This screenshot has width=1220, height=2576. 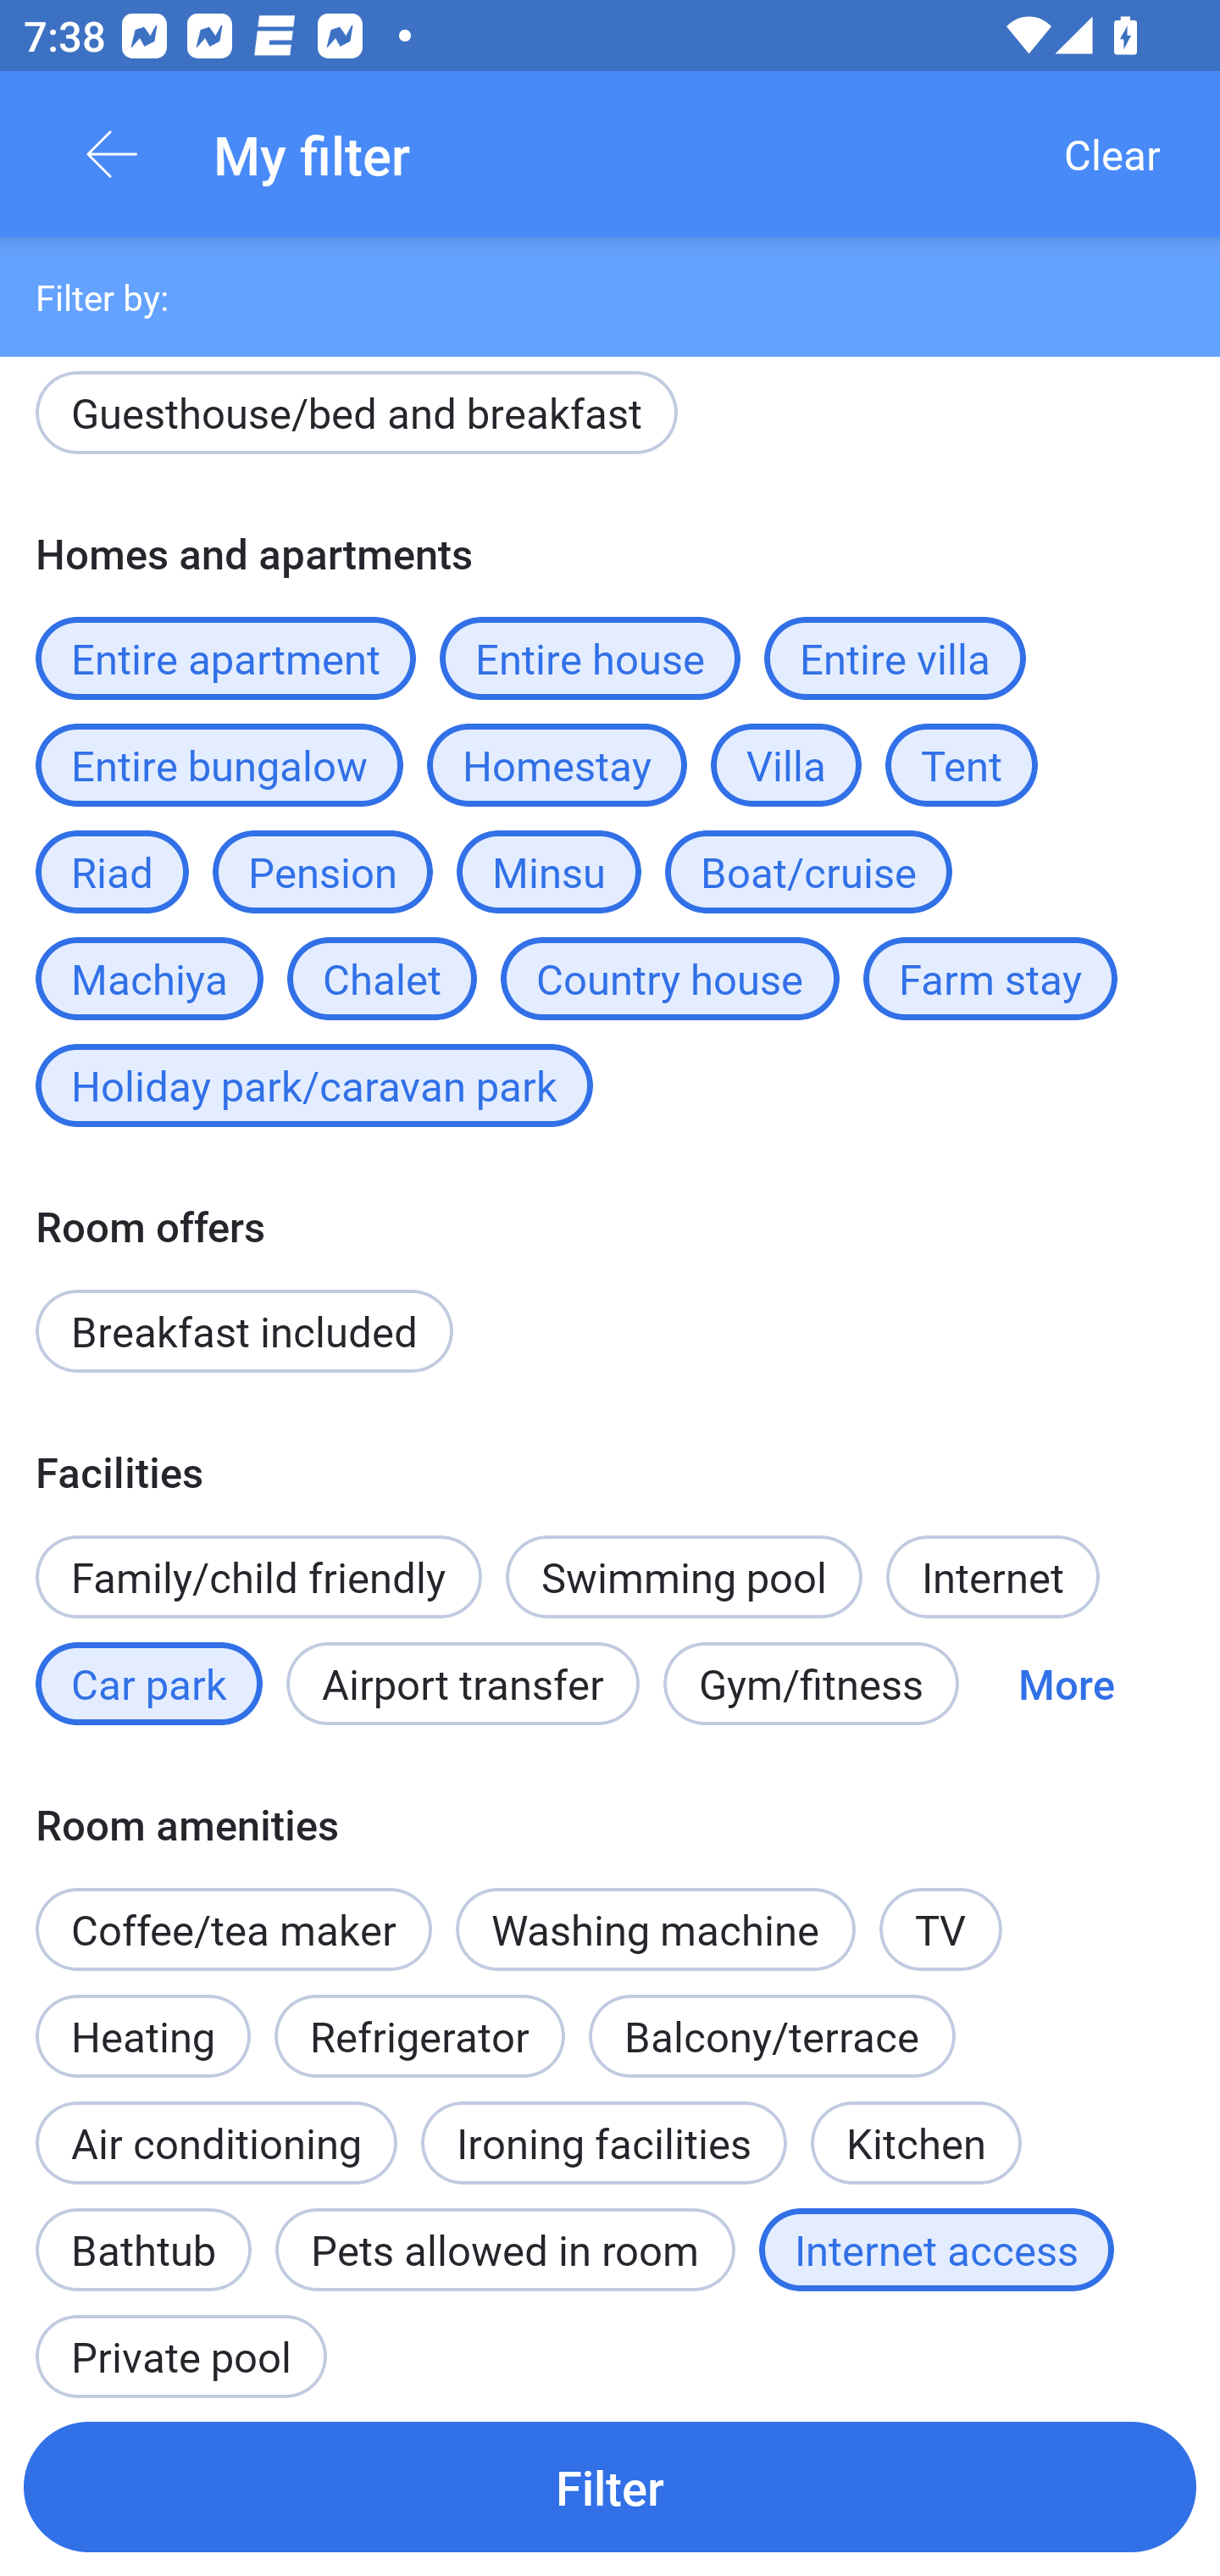 What do you see at coordinates (1066, 1683) in the screenshot?
I see `More` at bounding box center [1066, 1683].